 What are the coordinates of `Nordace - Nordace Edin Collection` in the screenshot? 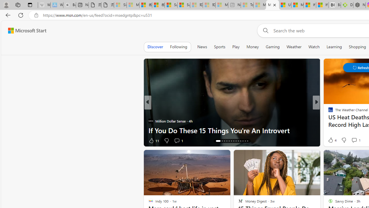 It's located at (359, 5).